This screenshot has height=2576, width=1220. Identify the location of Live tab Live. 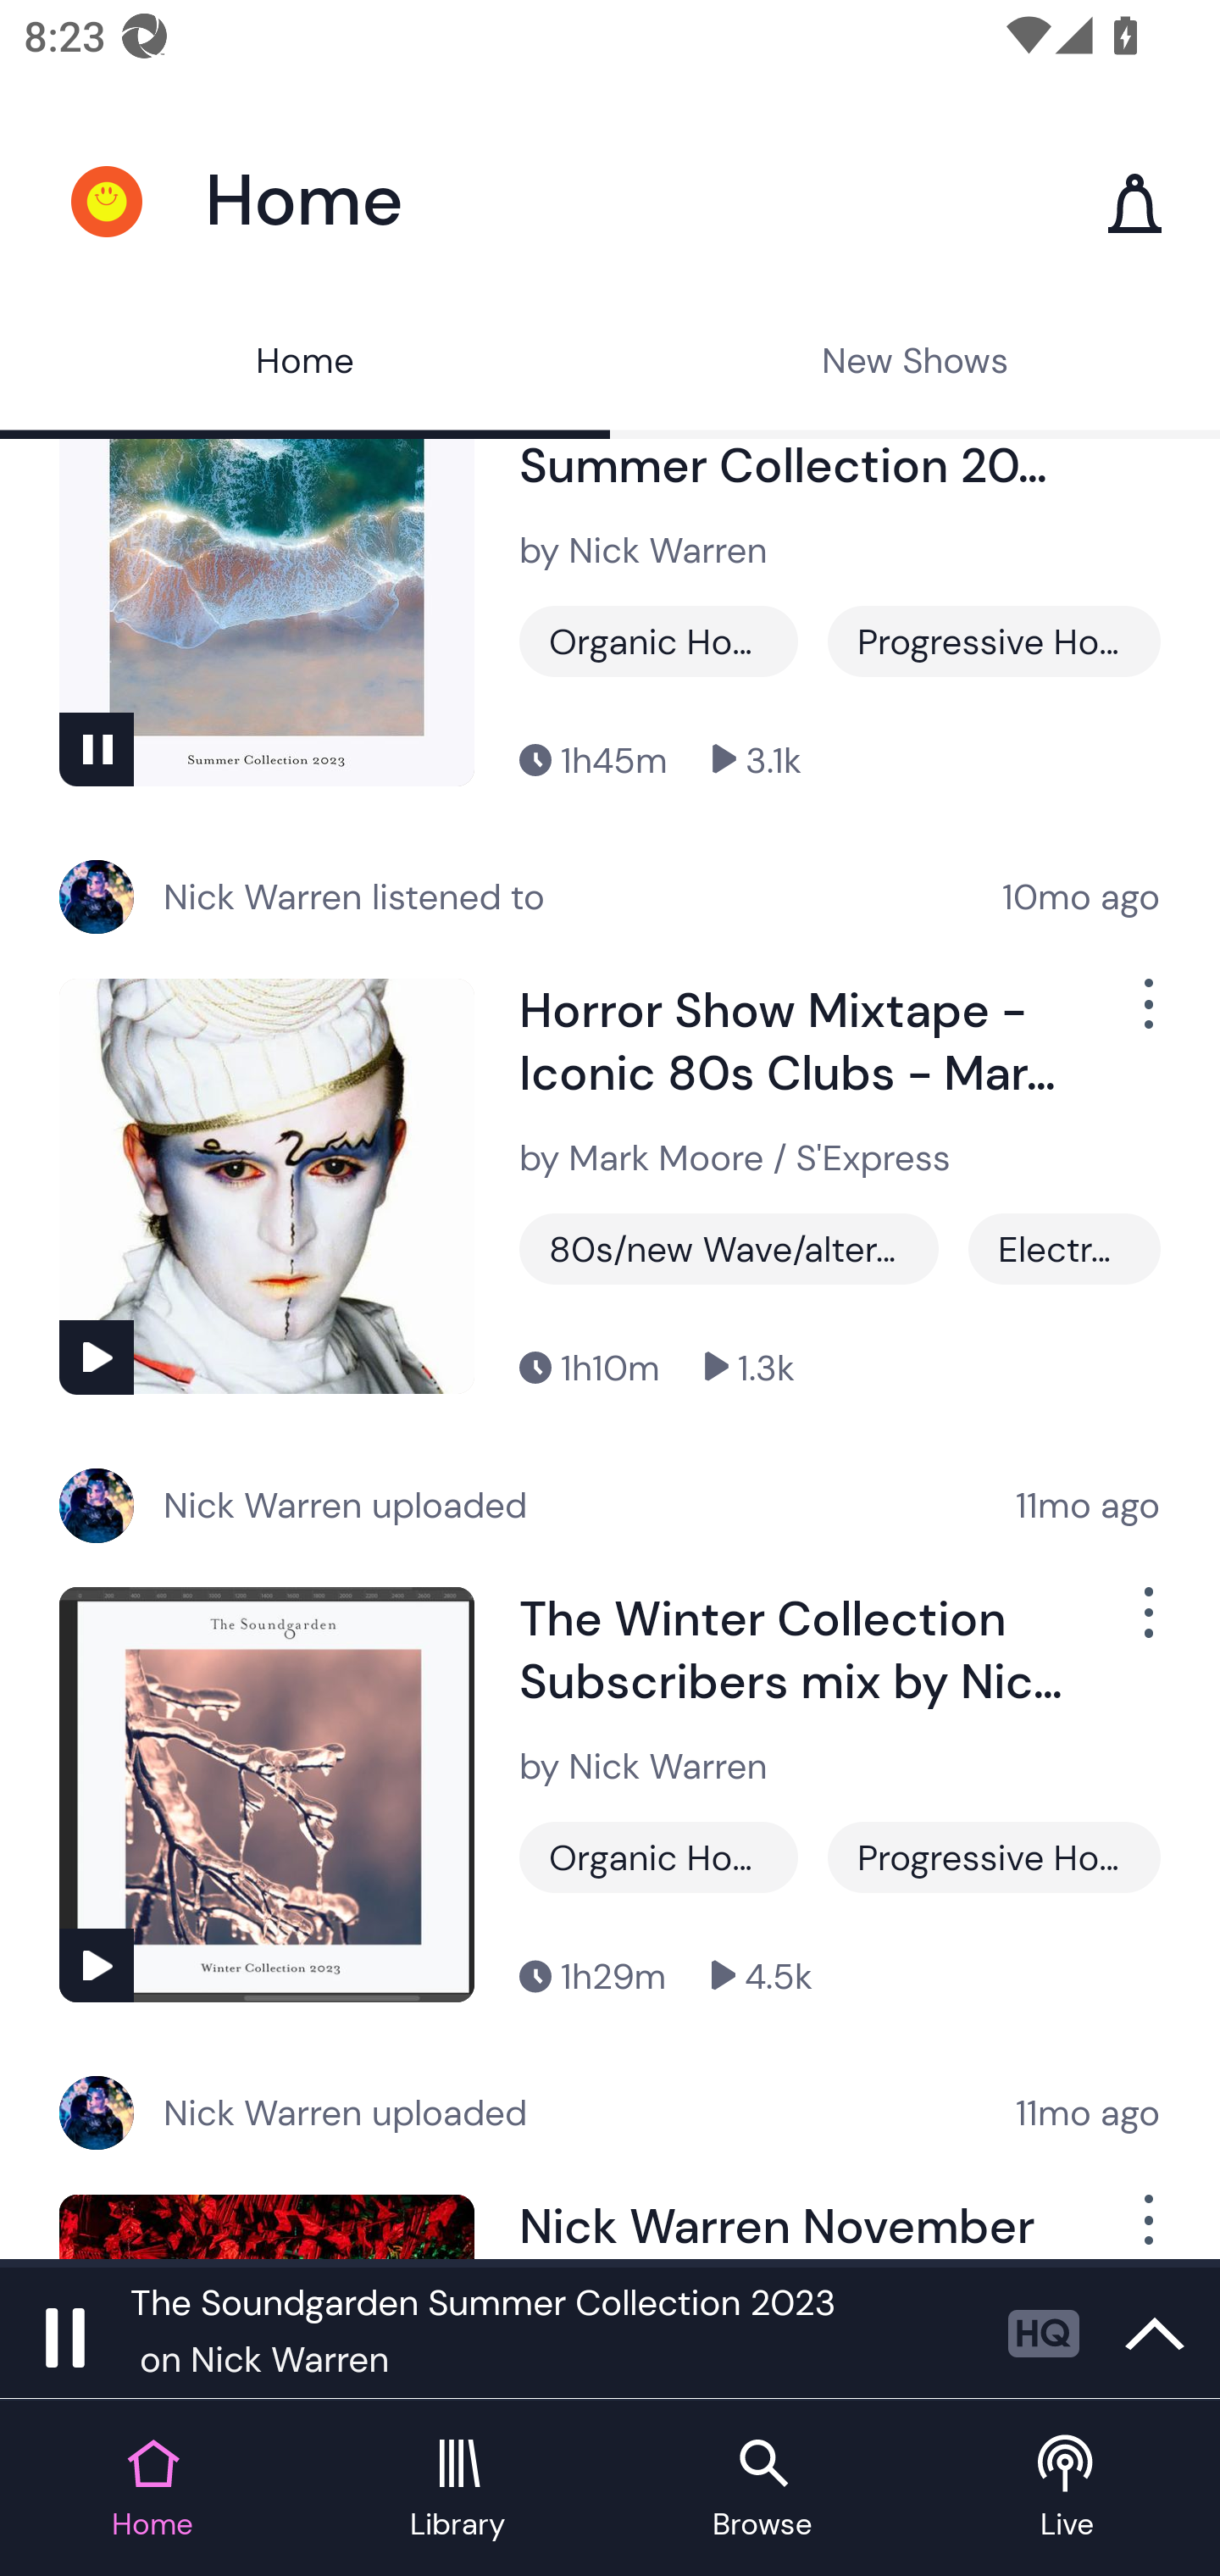
(1067, 2490).